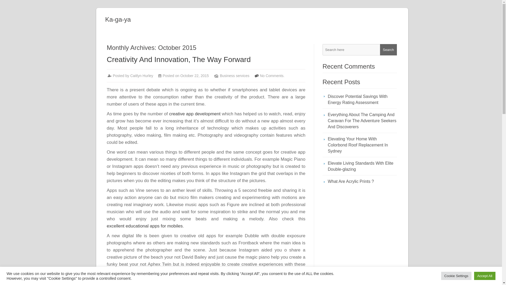  What do you see at coordinates (179, 59) in the screenshot?
I see `Creativity And Innovation, The Way Forward` at bounding box center [179, 59].